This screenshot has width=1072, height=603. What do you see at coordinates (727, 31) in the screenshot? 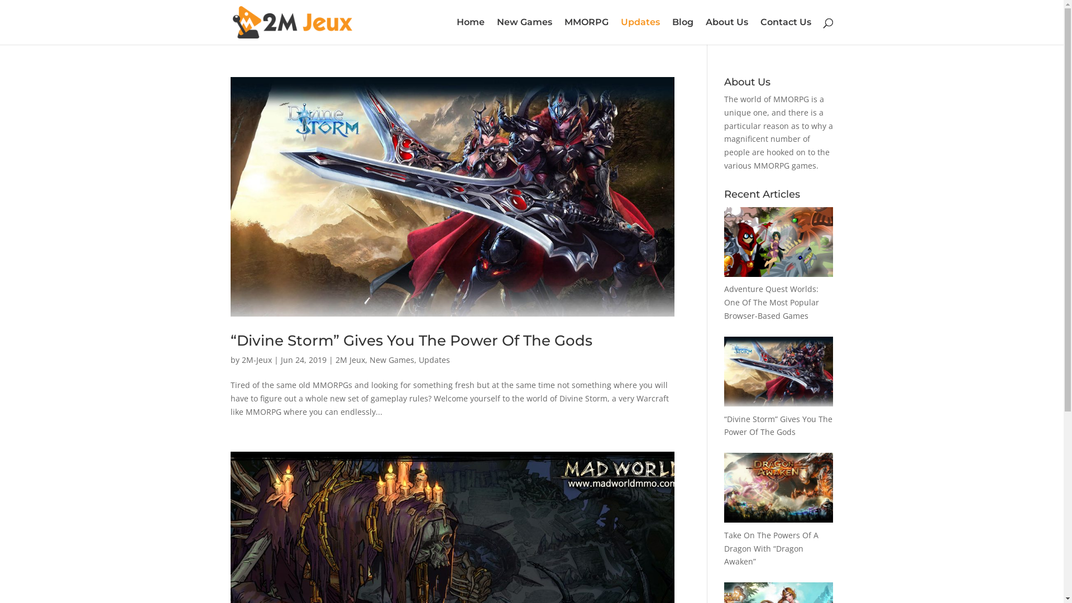
I see `About Us` at bounding box center [727, 31].